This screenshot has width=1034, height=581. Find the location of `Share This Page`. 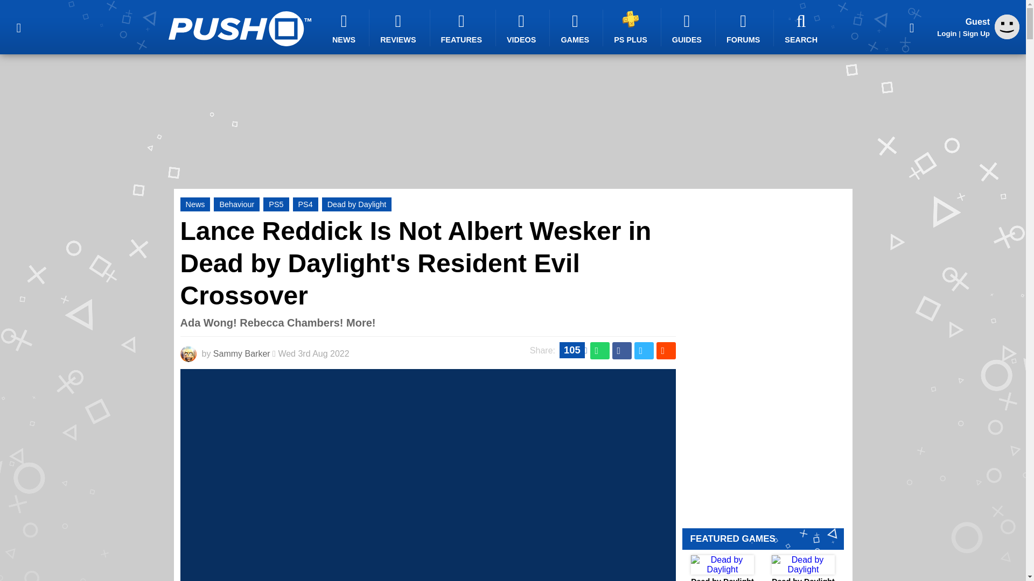

Share This Page is located at coordinates (912, 27).